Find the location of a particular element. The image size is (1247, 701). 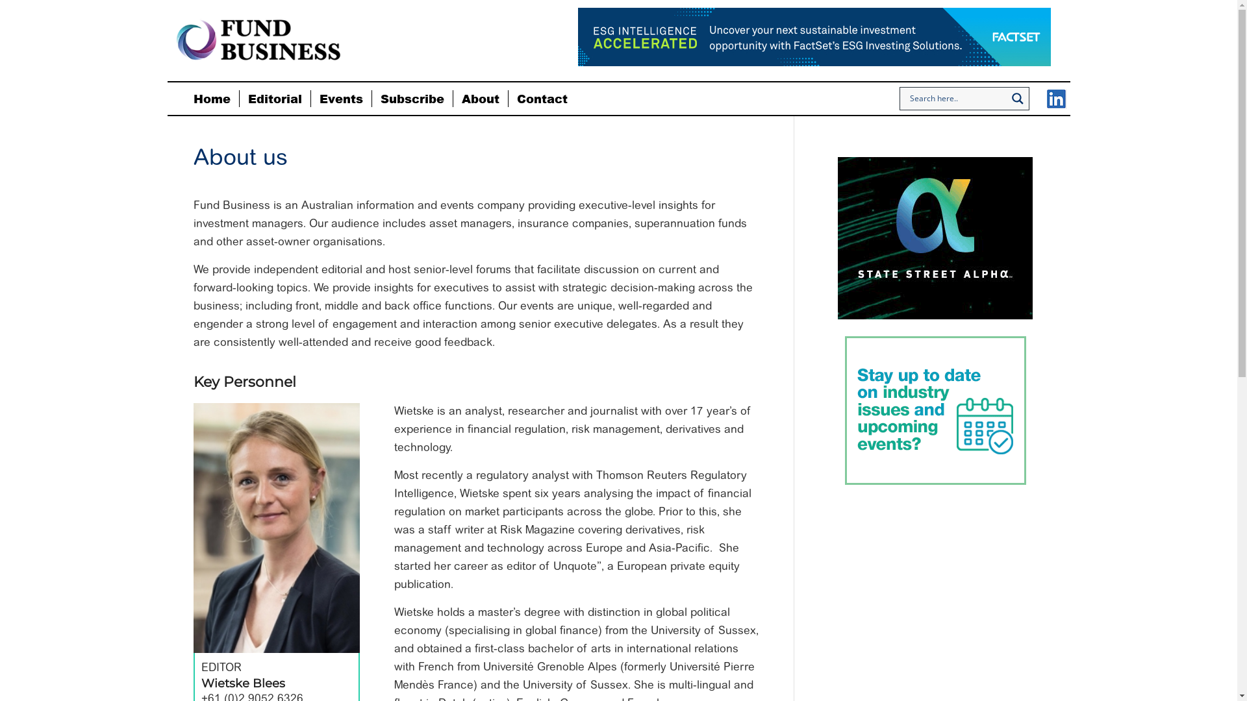

About is located at coordinates (481, 99).